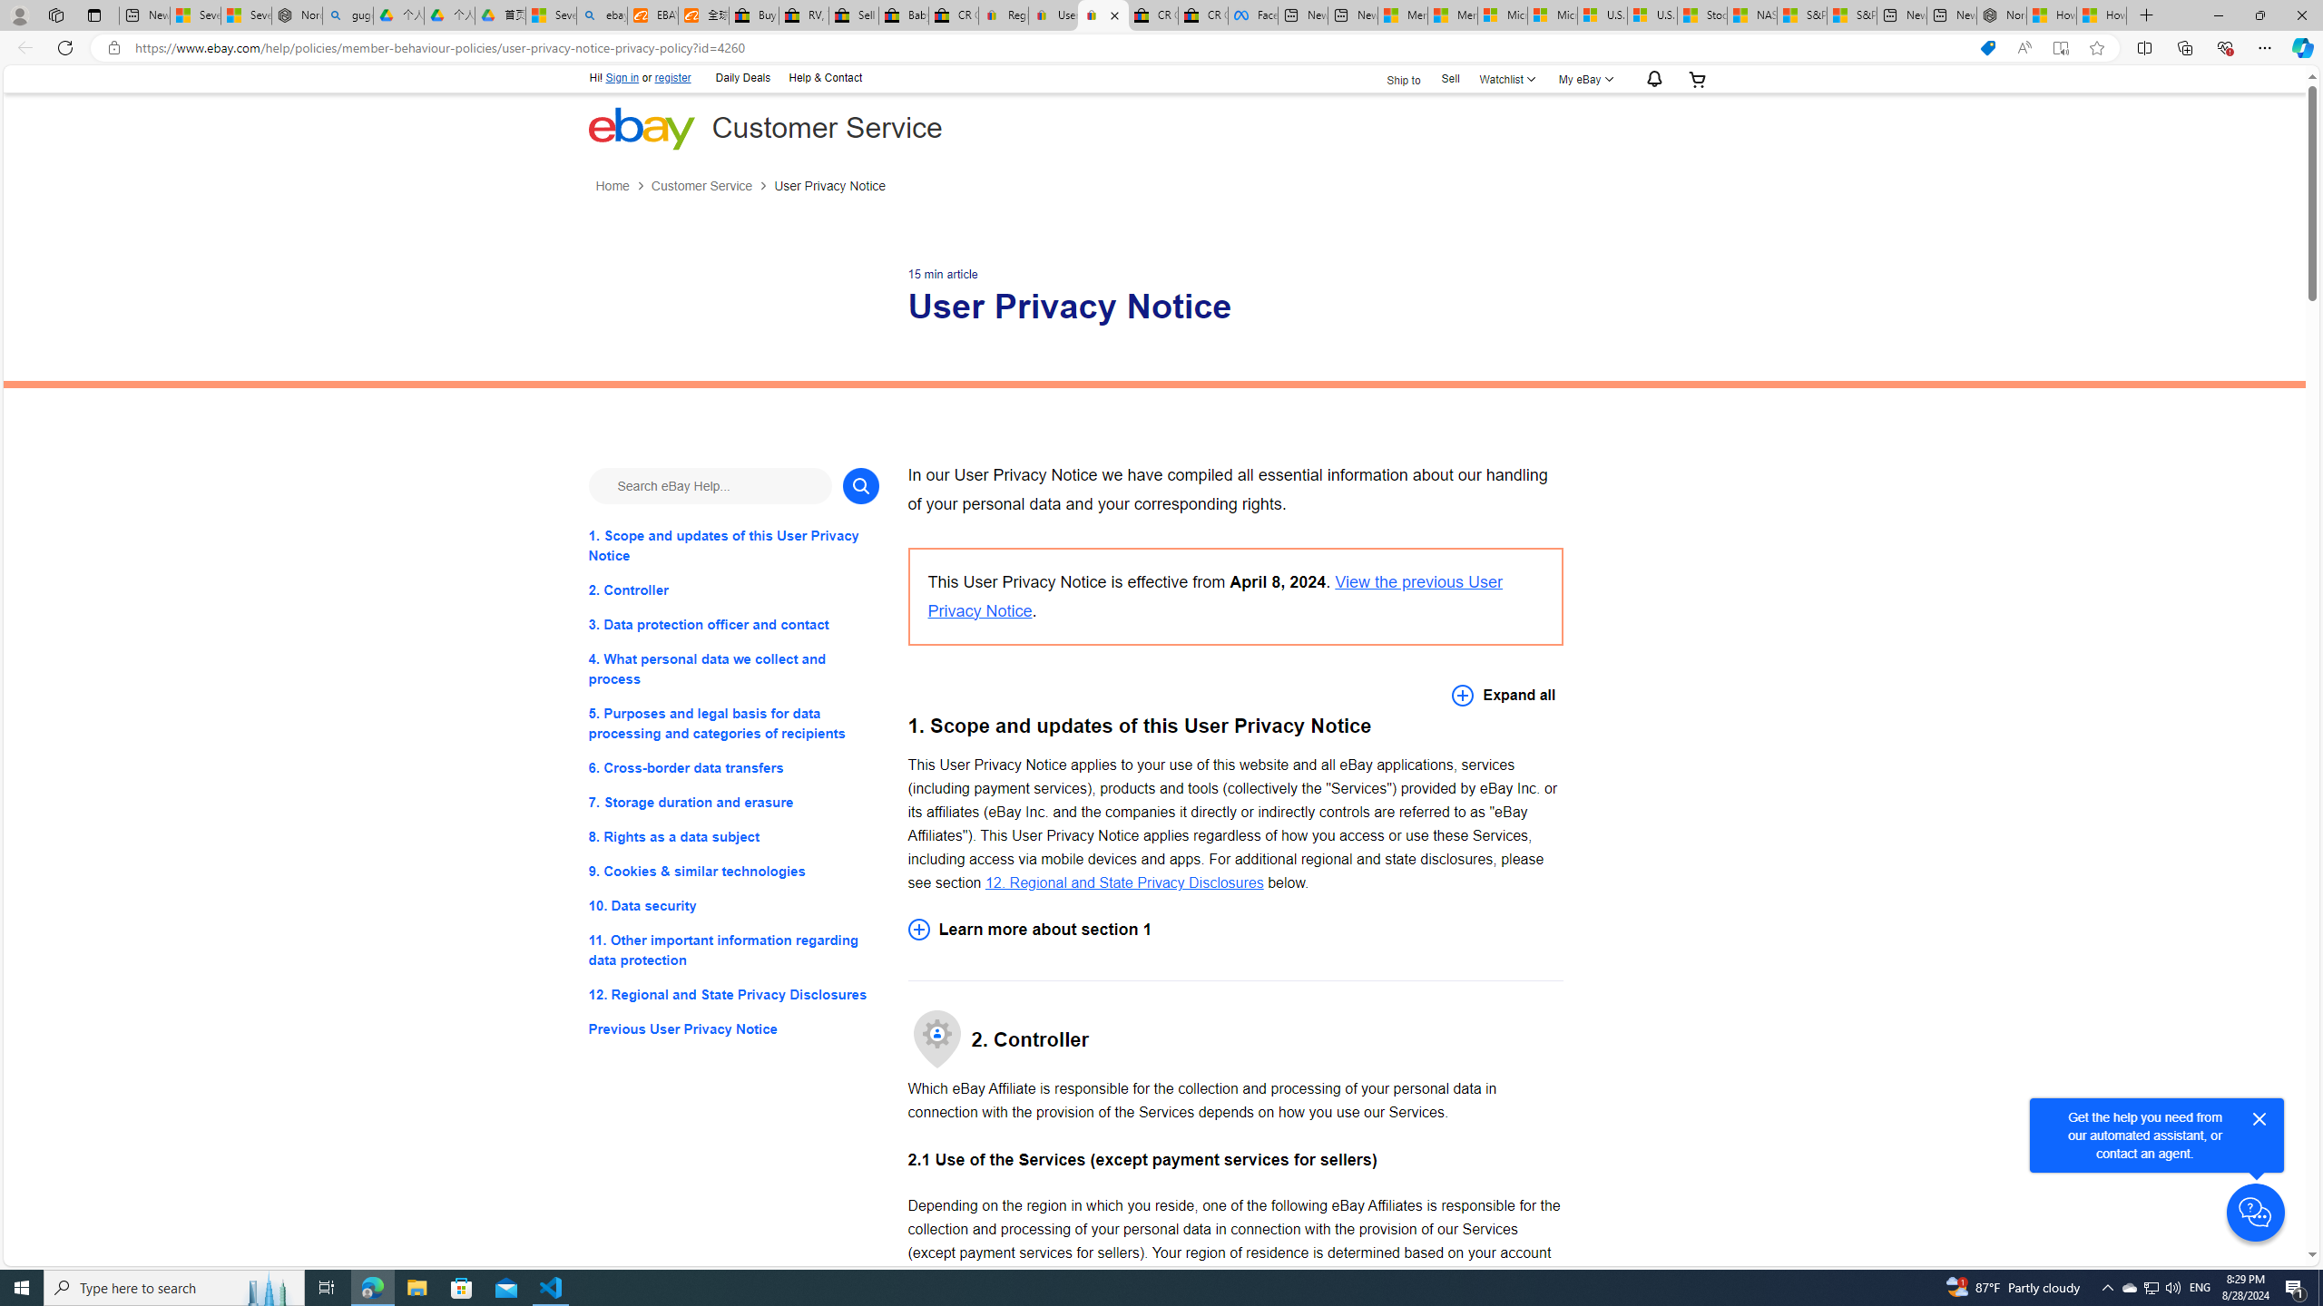 This screenshot has height=1306, width=2323. What do you see at coordinates (1505, 78) in the screenshot?
I see `Watchlist` at bounding box center [1505, 78].